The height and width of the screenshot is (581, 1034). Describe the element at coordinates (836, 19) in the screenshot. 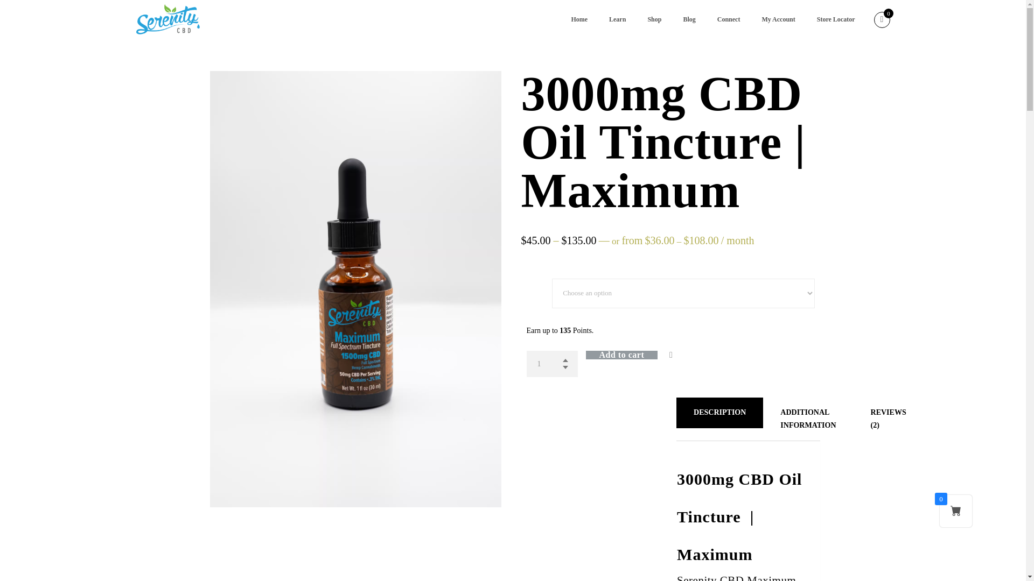

I see `Store Locator` at that location.